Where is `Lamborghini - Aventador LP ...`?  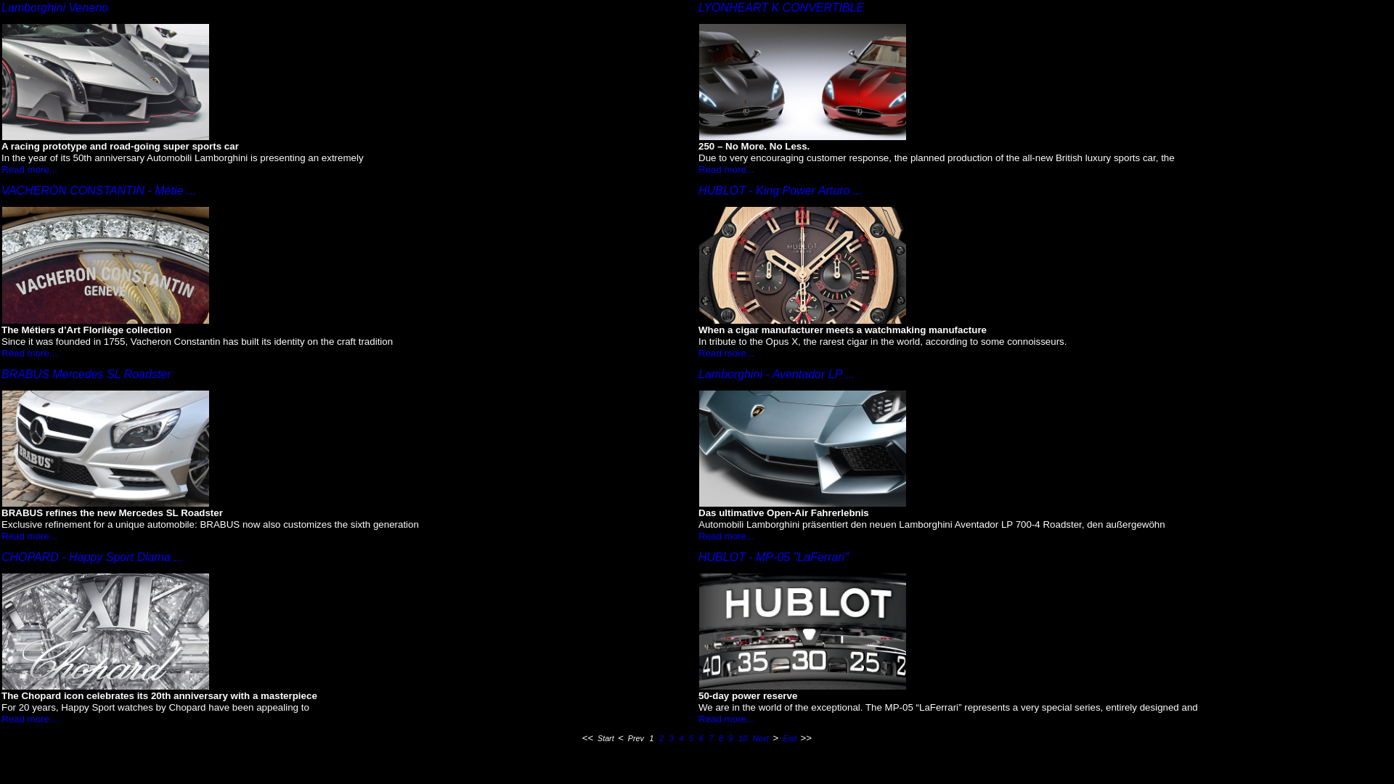
Lamborghini - Aventador LP ... is located at coordinates (777, 375).